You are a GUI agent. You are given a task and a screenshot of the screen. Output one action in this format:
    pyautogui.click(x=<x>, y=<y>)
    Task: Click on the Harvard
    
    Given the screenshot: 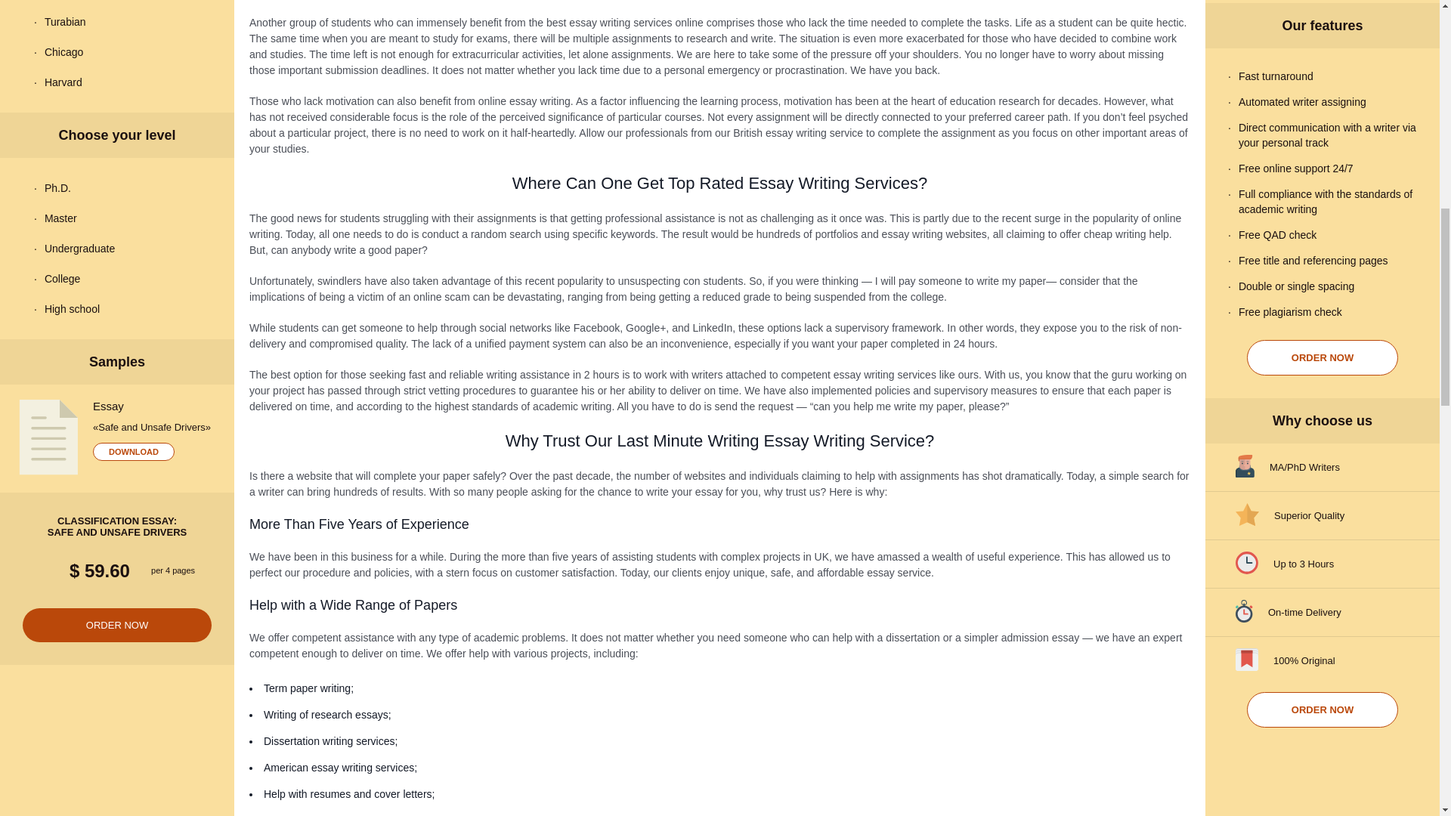 What is the action you would take?
    pyautogui.click(x=117, y=82)
    